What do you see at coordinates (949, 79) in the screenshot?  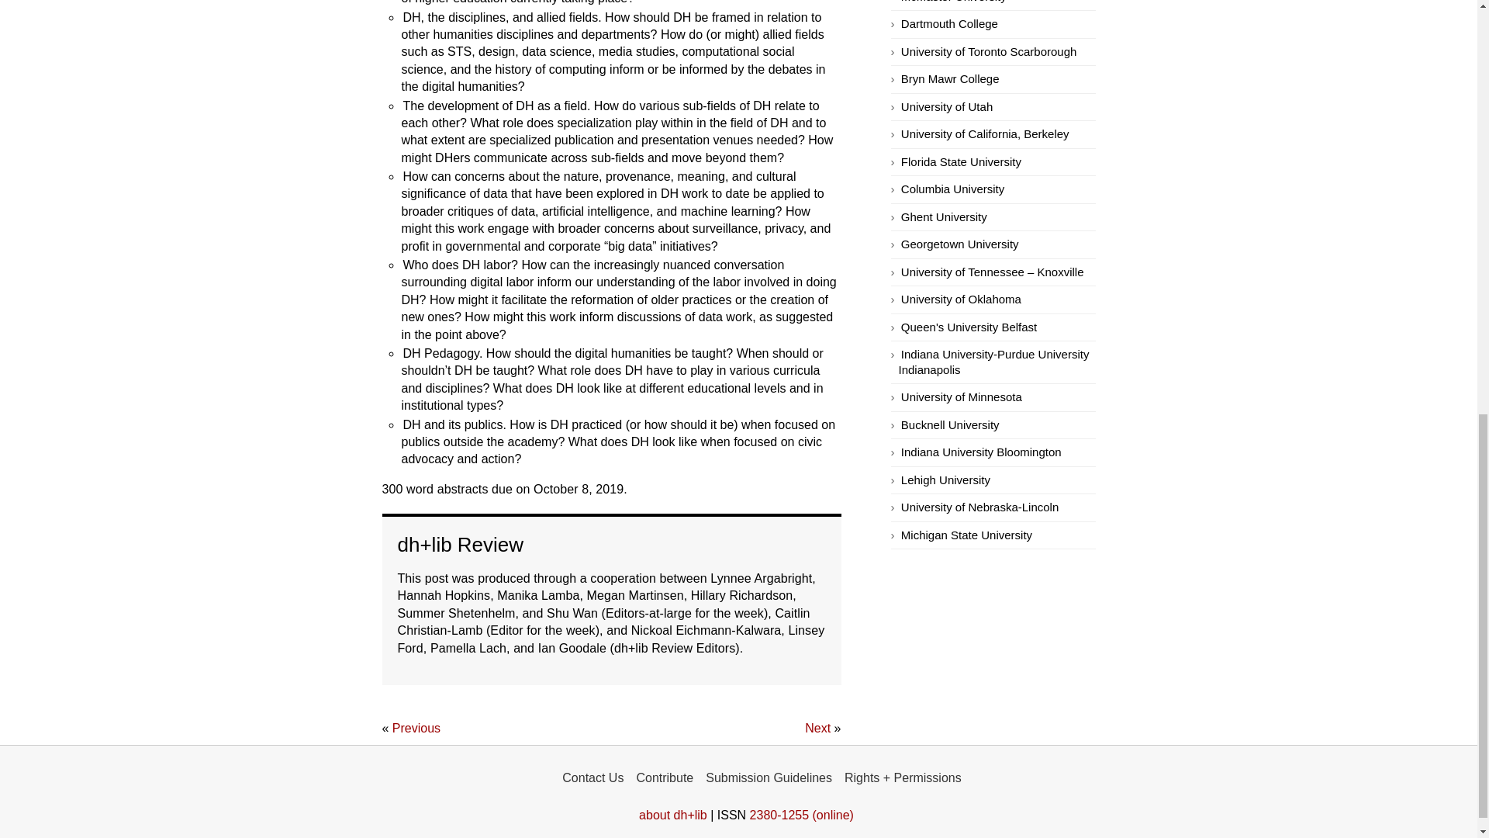 I see `Digital Scholarship Program` at bounding box center [949, 79].